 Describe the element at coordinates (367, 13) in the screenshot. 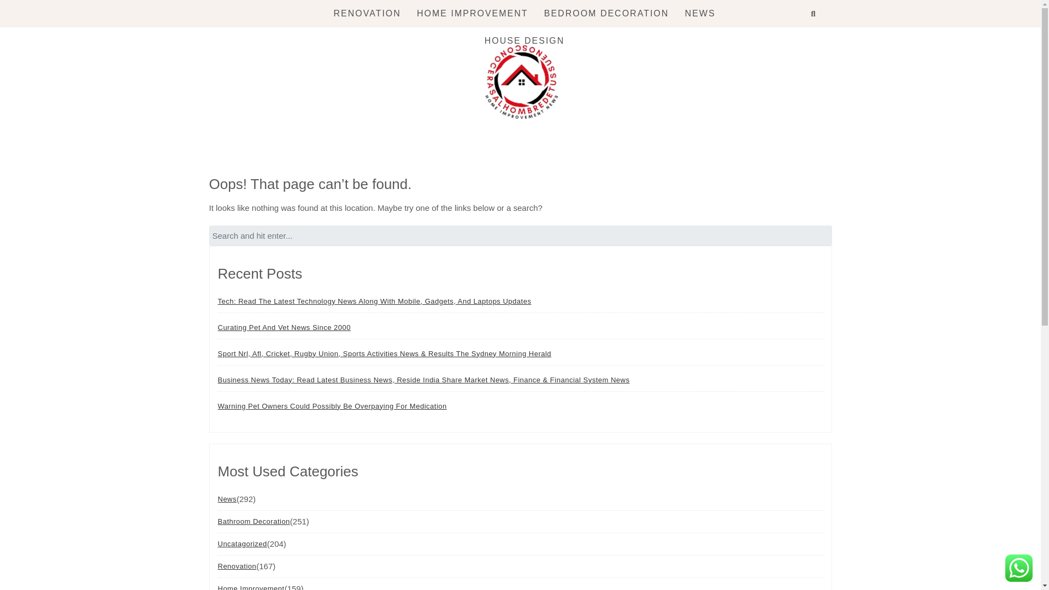

I see `RENOVATION` at that location.